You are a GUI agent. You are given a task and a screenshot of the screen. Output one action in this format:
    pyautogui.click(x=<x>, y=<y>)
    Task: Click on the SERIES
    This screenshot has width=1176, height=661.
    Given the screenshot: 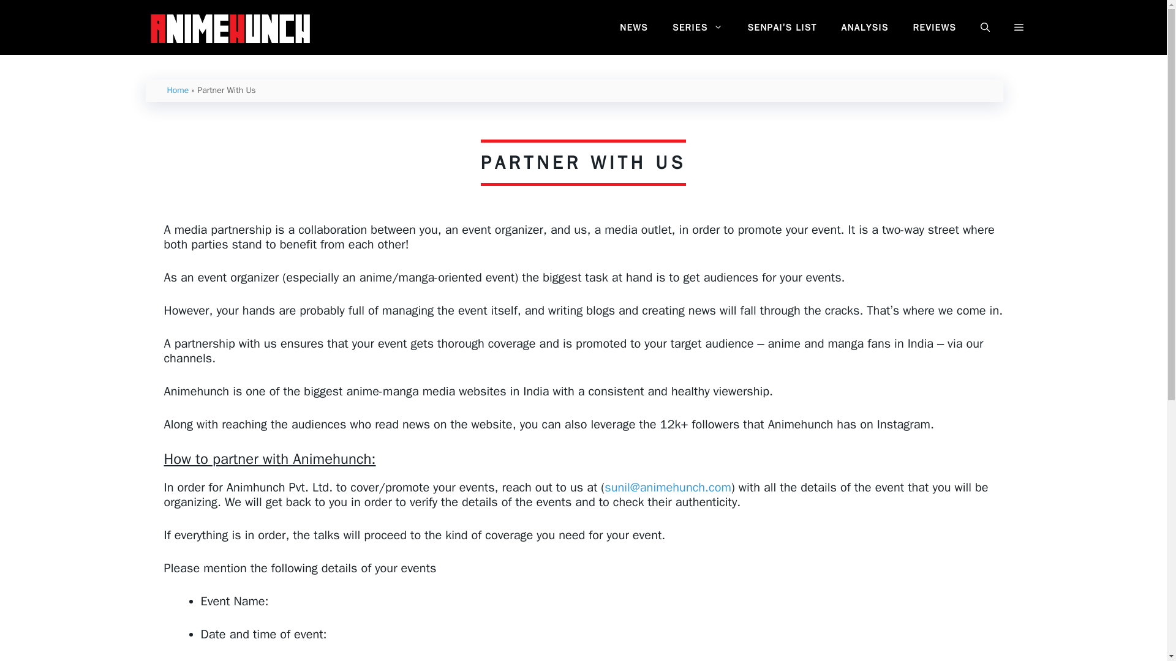 What is the action you would take?
    pyautogui.click(x=698, y=28)
    